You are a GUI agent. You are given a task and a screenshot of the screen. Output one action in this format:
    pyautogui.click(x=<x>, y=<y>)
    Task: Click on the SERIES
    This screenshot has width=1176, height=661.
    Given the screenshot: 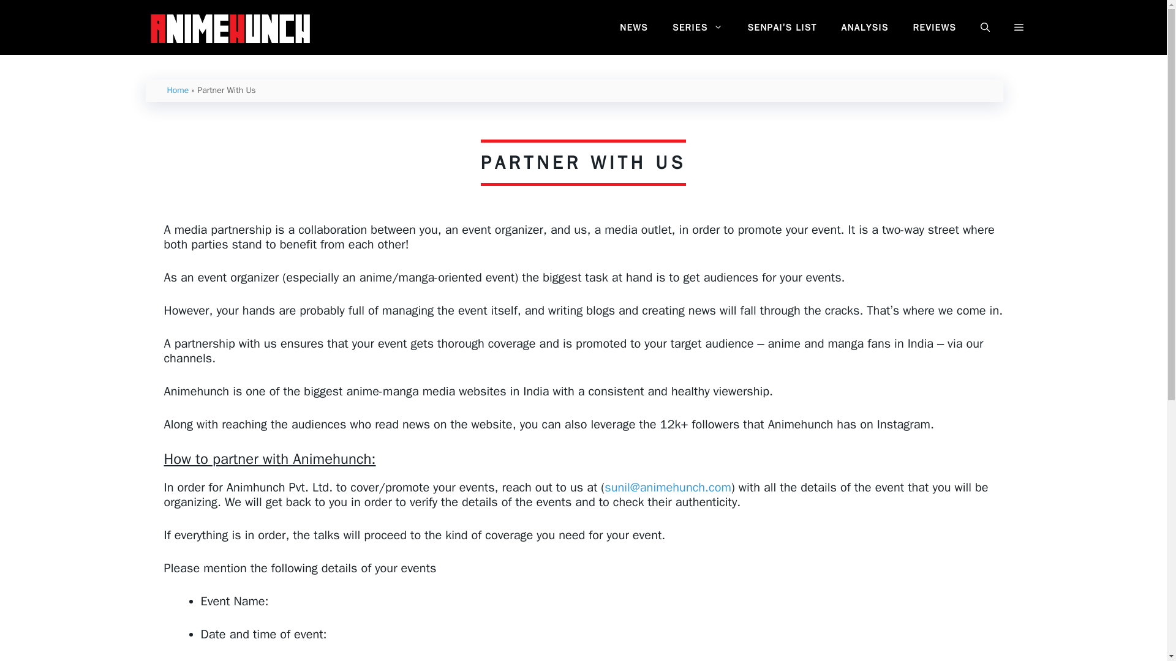 What is the action you would take?
    pyautogui.click(x=698, y=28)
    